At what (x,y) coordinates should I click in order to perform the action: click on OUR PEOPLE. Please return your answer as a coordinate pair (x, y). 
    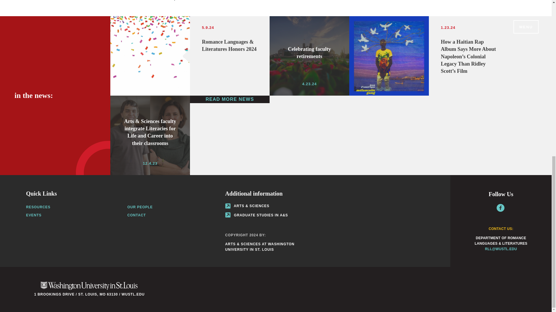
    Looking at the image, I should click on (193, 0).